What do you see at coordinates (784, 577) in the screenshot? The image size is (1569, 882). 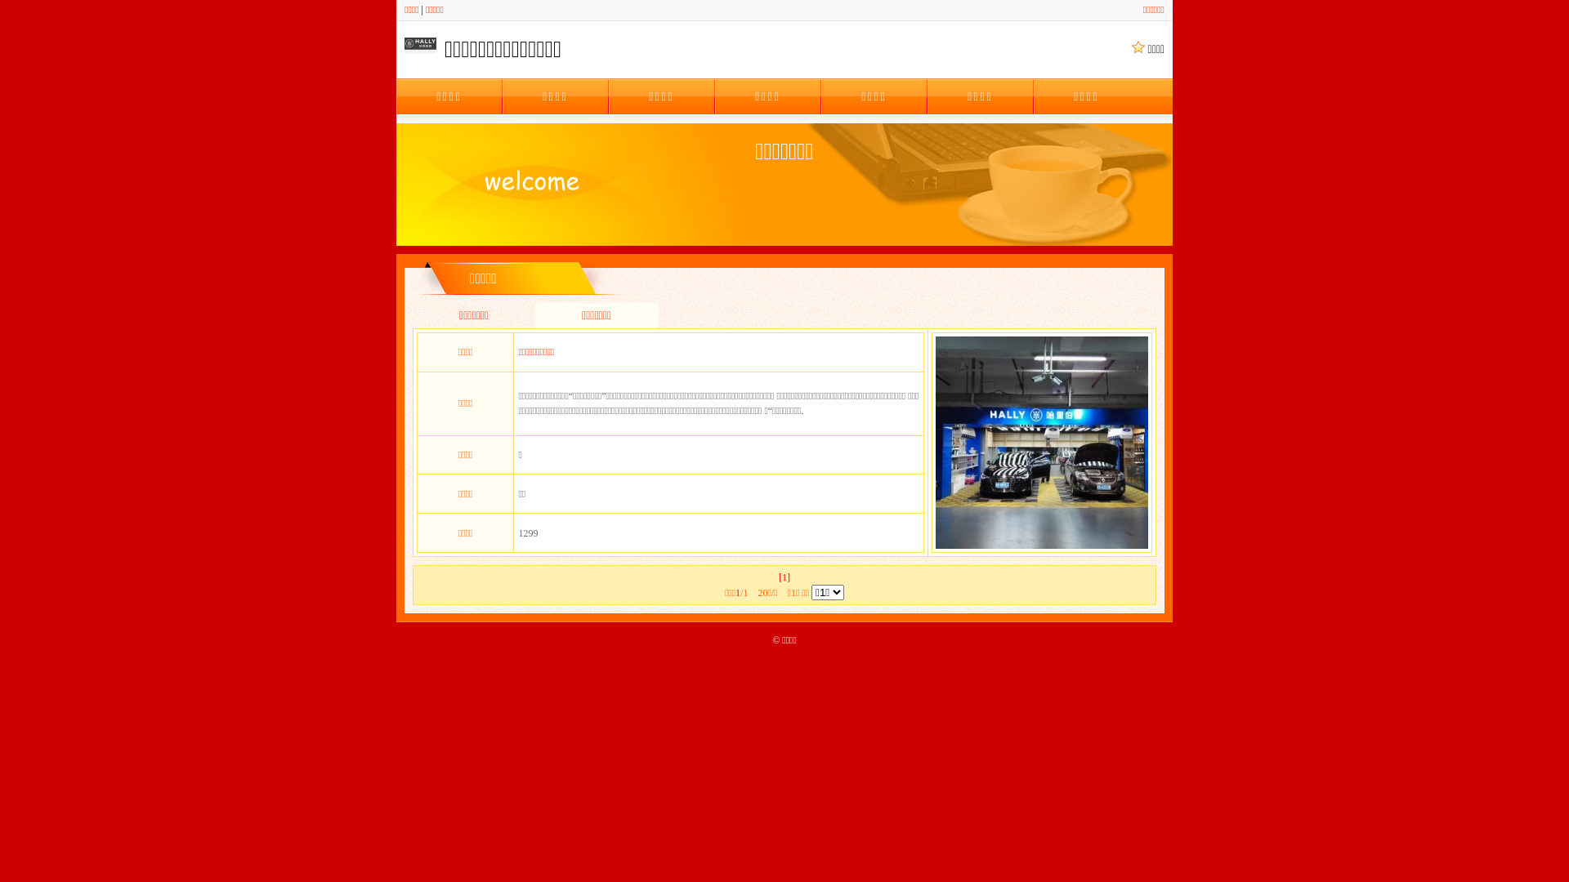 I see `[1]` at bounding box center [784, 577].